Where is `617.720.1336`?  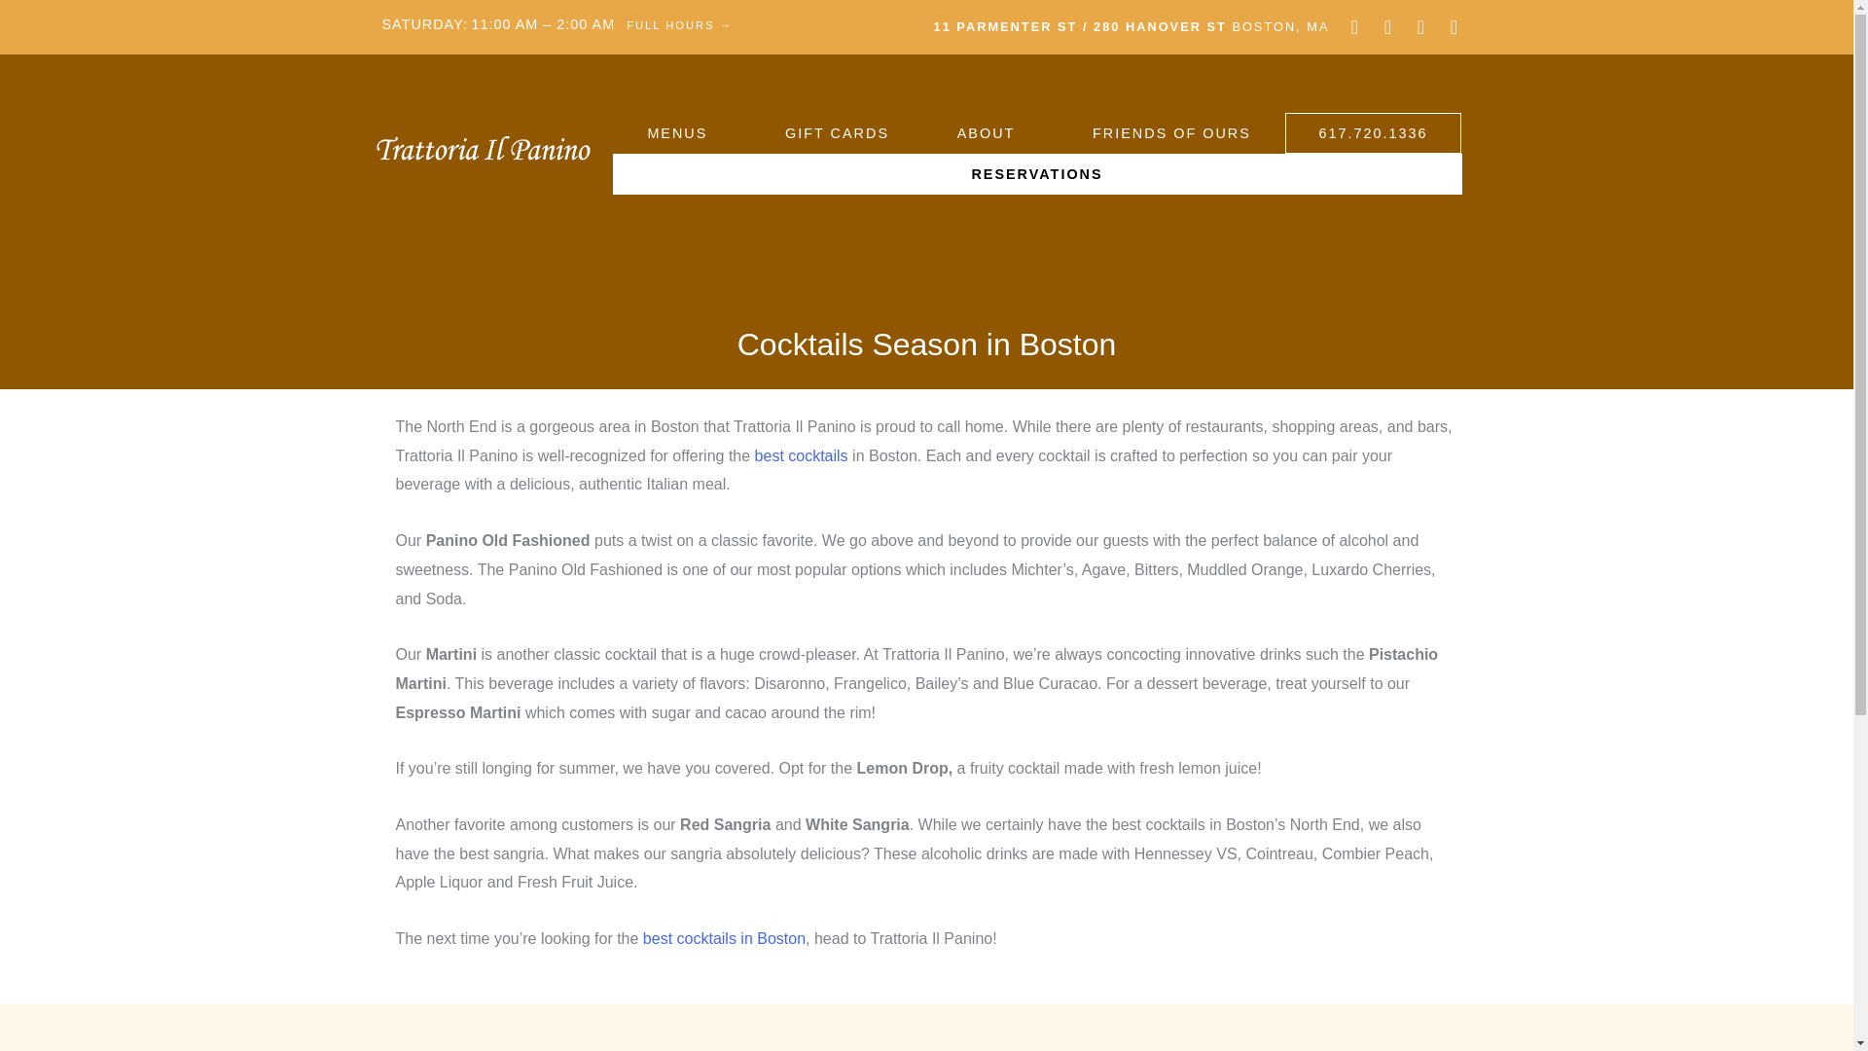 617.720.1336 is located at coordinates (1374, 132).